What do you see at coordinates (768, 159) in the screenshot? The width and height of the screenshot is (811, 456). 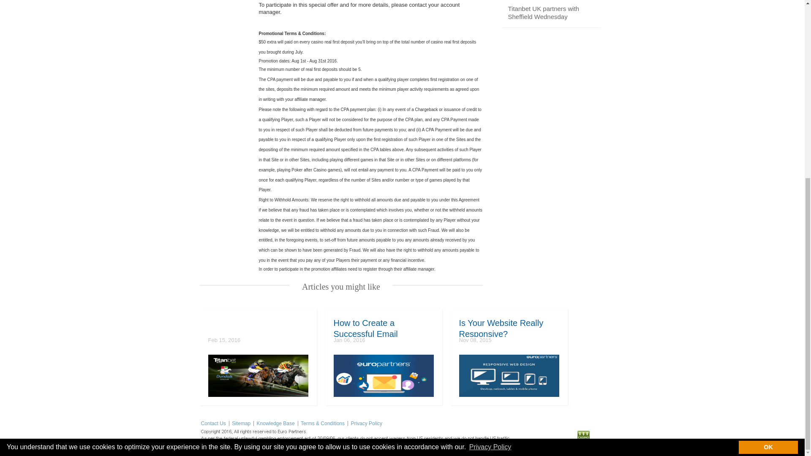 I see `OK` at bounding box center [768, 159].